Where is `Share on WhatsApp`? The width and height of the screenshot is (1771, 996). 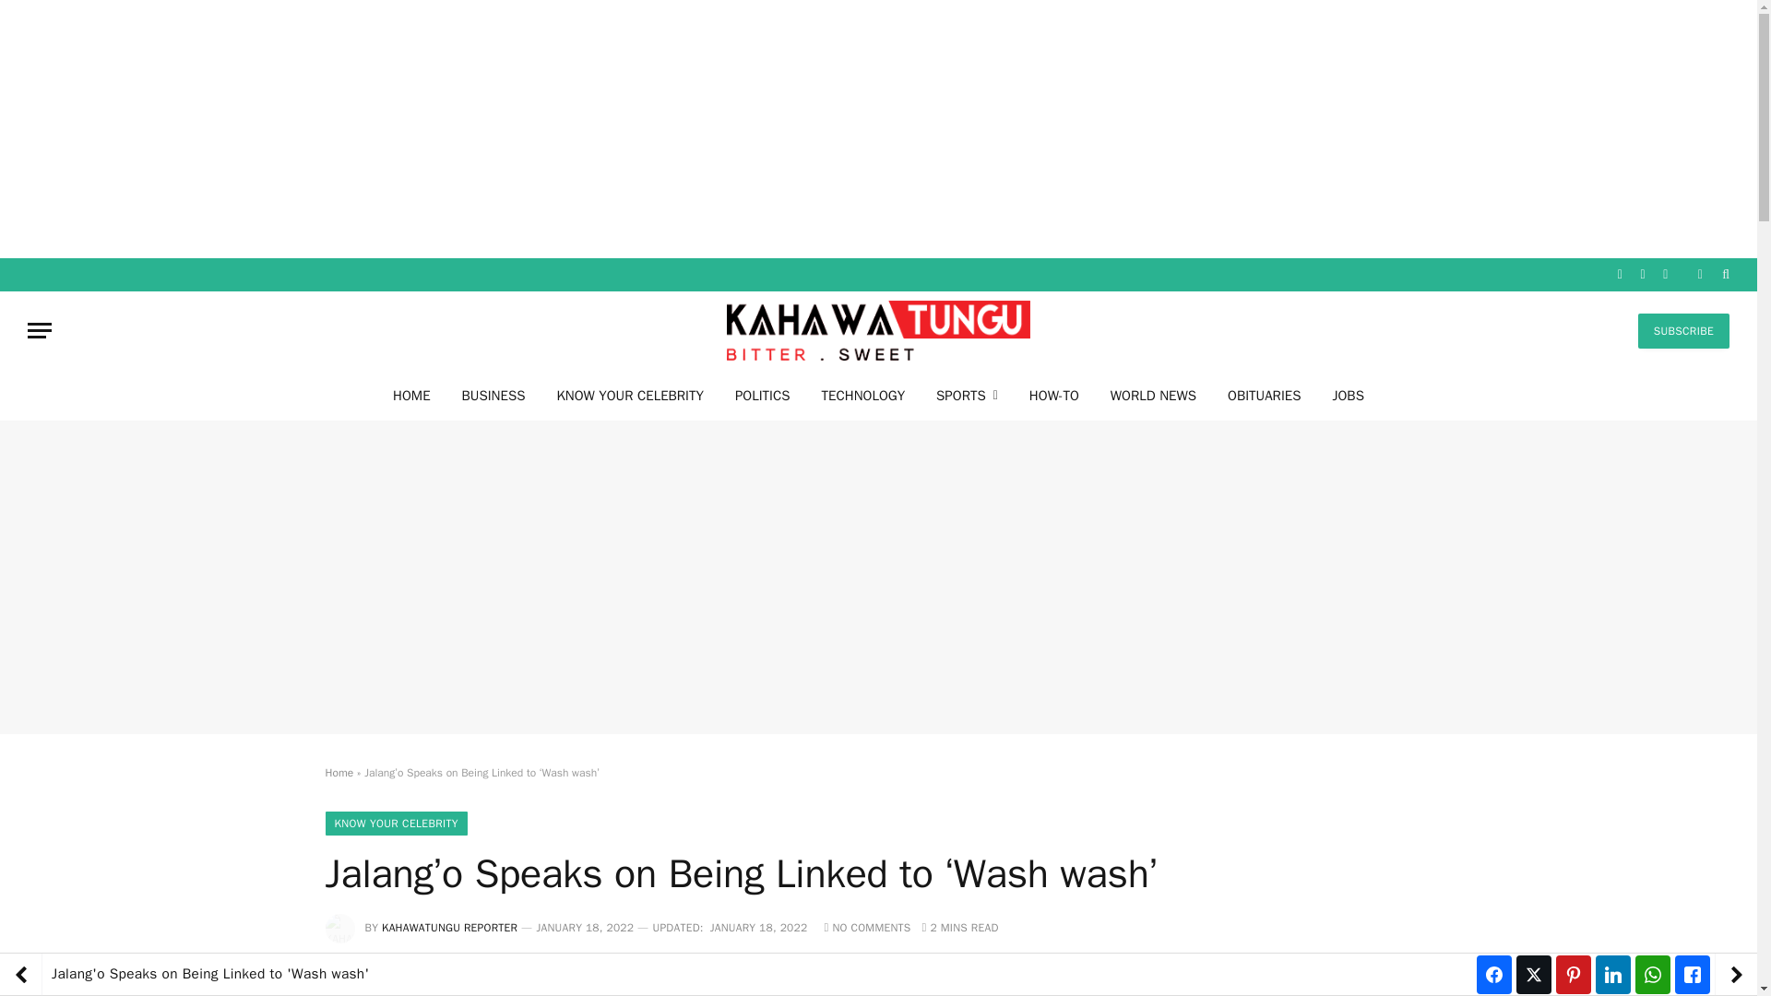
Share on WhatsApp is located at coordinates (710, 979).